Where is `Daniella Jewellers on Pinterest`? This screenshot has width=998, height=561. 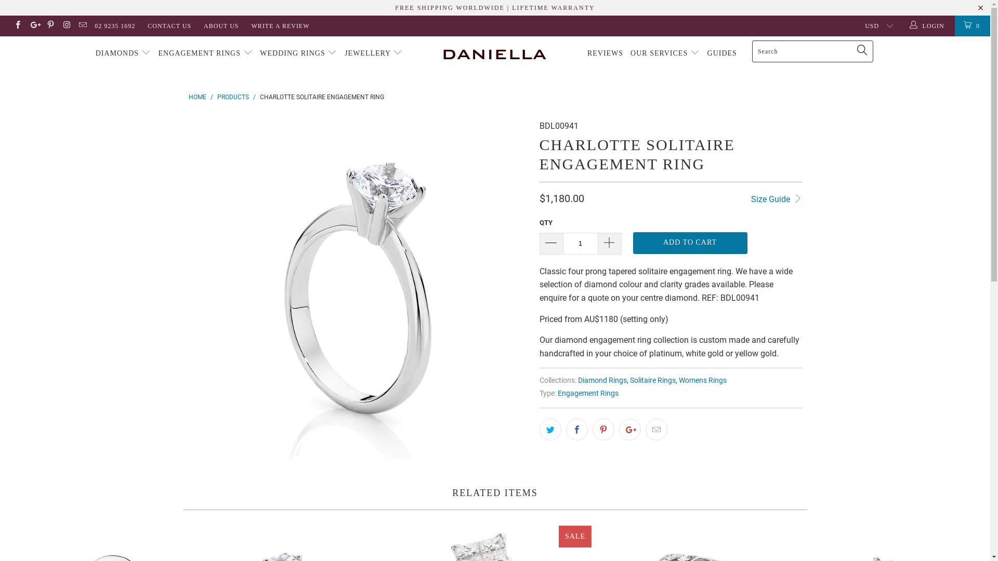 Daniella Jewellers on Pinterest is located at coordinates (50, 26).